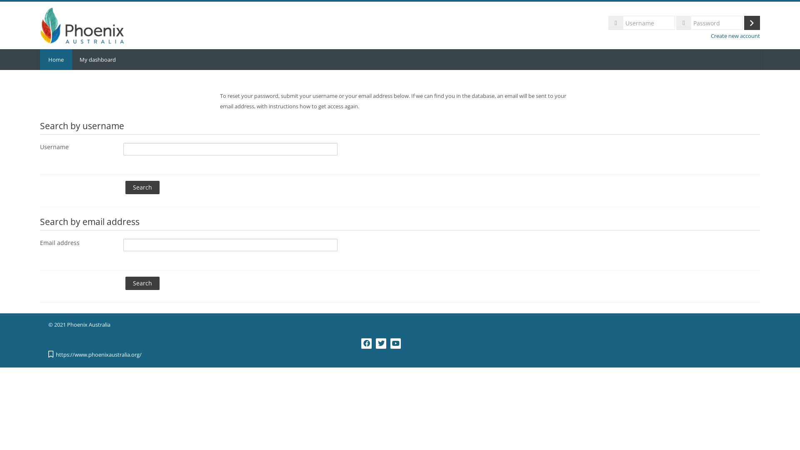  What do you see at coordinates (752, 23) in the screenshot?
I see `Log in` at bounding box center [752, 23].